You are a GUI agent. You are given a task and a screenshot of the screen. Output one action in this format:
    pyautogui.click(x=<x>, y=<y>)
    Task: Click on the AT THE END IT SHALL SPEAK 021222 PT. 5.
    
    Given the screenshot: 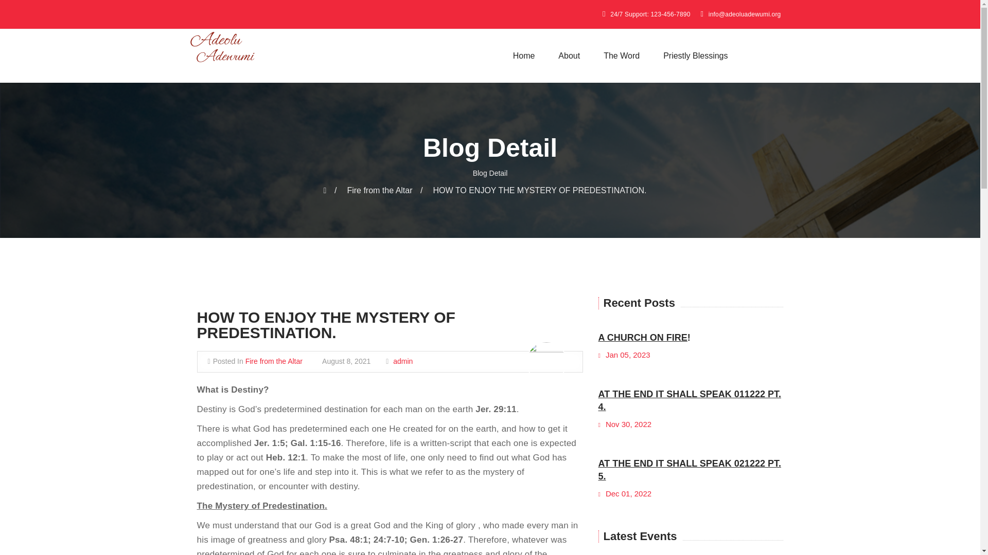 What is the action you would take?
    pyautogui.click(x=689, y=470)
    